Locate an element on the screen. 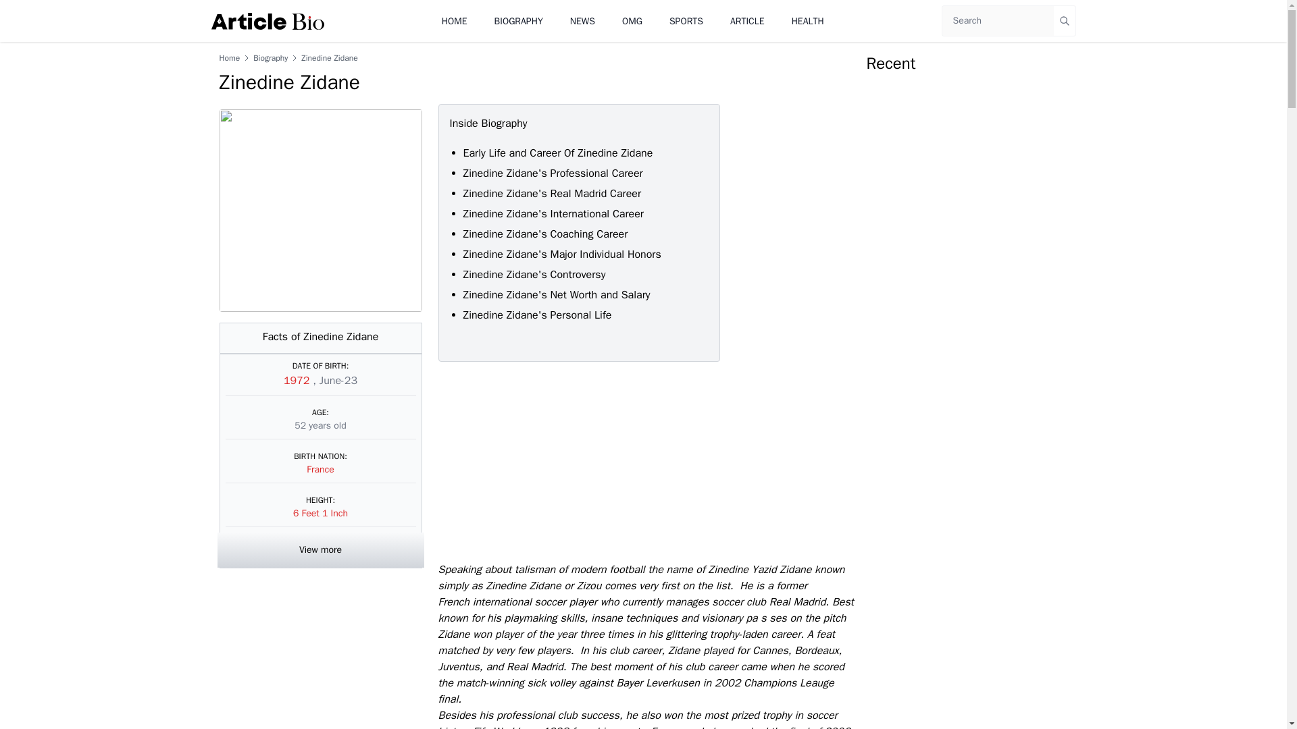 The height and width of the screenshot is (729, 1297). OMG is located at coordinates (632, 20).